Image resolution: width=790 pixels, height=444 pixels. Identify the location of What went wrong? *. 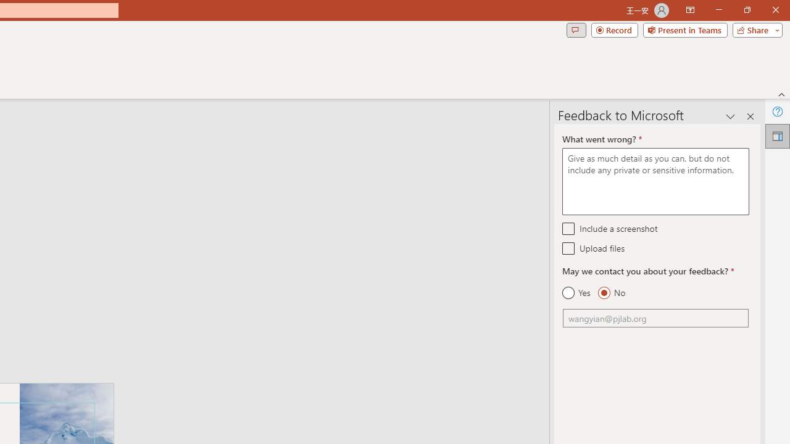
(655, 181).